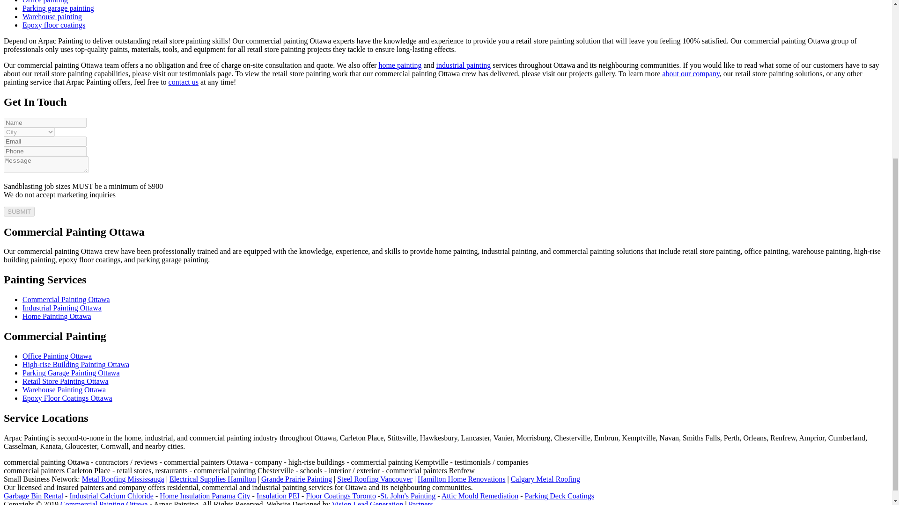 The width and height of the screenshot is (899, 505). Describe the element at coordinates (213, 479) in the screenshot. I see `Electrical Supplies Hamilton` at that location.